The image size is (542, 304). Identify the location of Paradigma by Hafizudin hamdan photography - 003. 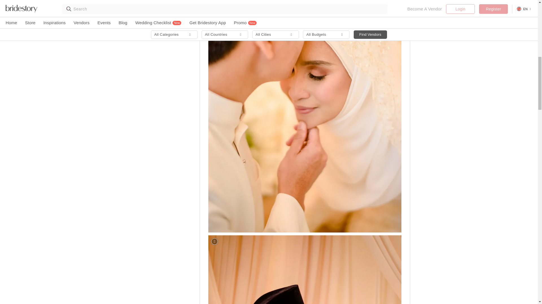
(305, 270).